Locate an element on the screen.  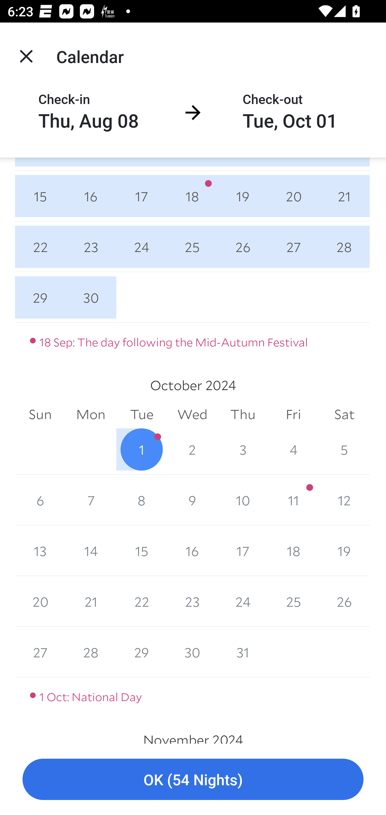
28 28 October 2024 is located at coordinates (91, 652).